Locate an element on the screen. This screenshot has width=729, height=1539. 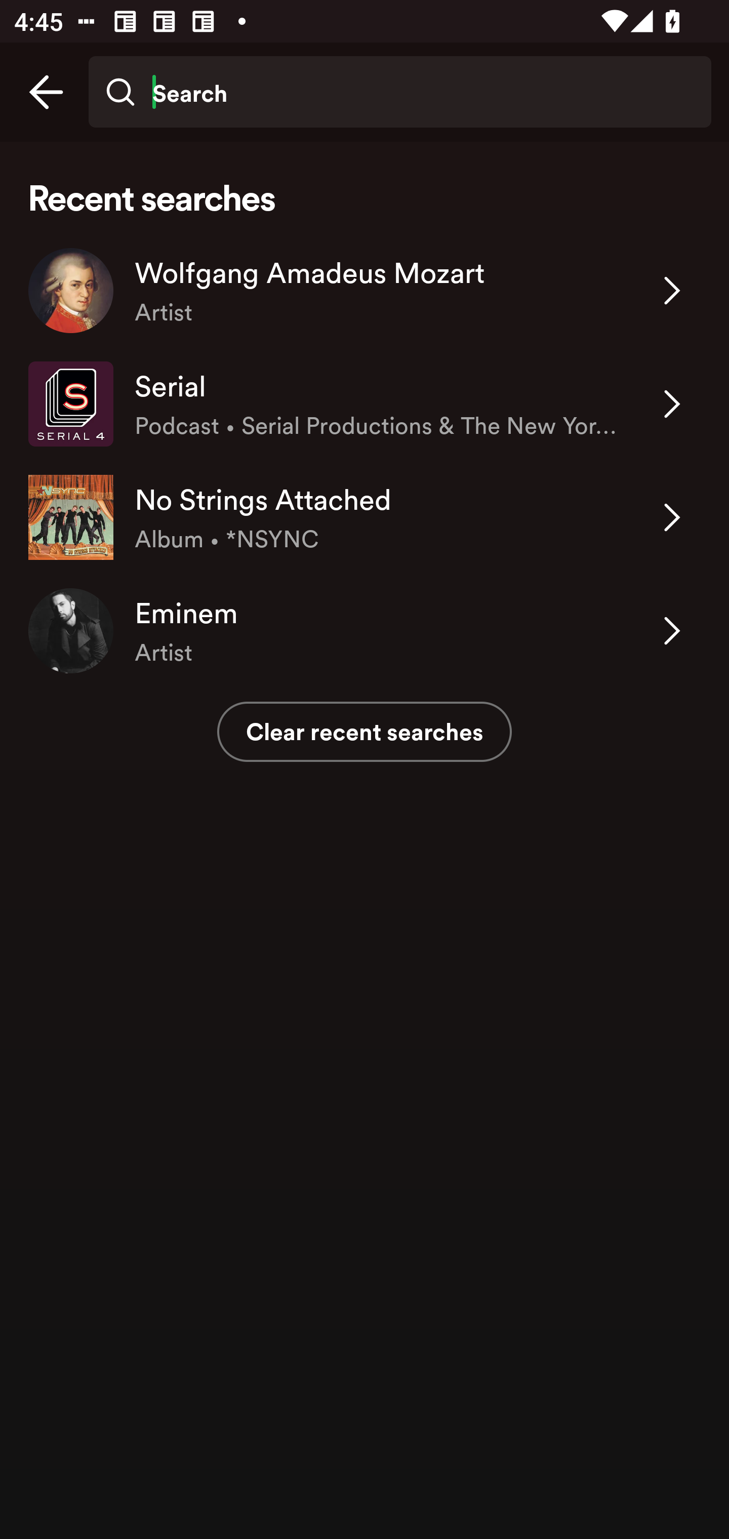
Clear recent searches is located at coordinates (364, 732).